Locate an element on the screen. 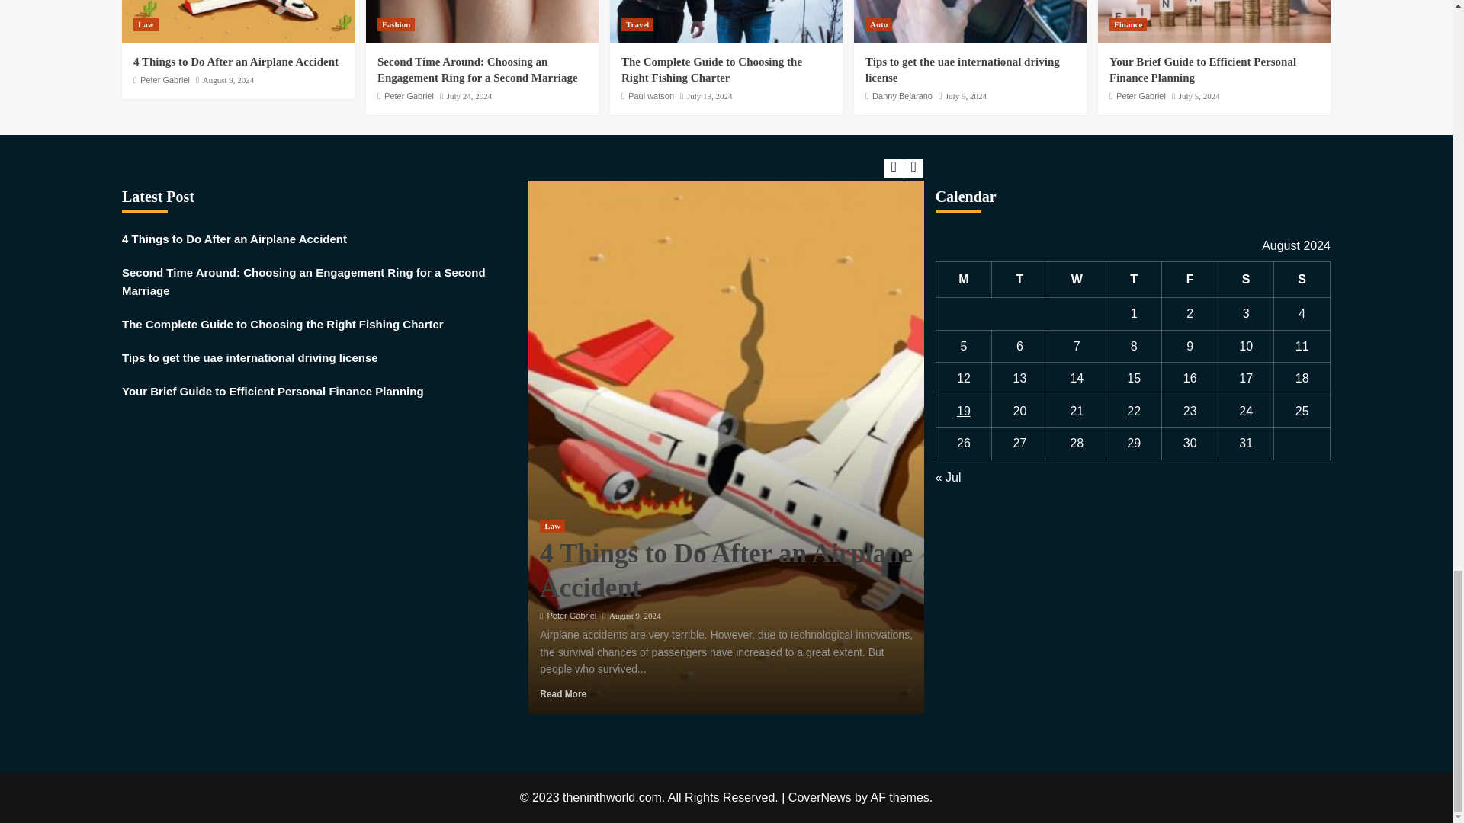 Image resolution: width=1464 pixels, height=823 pixels. Friday is located at coordinates (1189, 280).